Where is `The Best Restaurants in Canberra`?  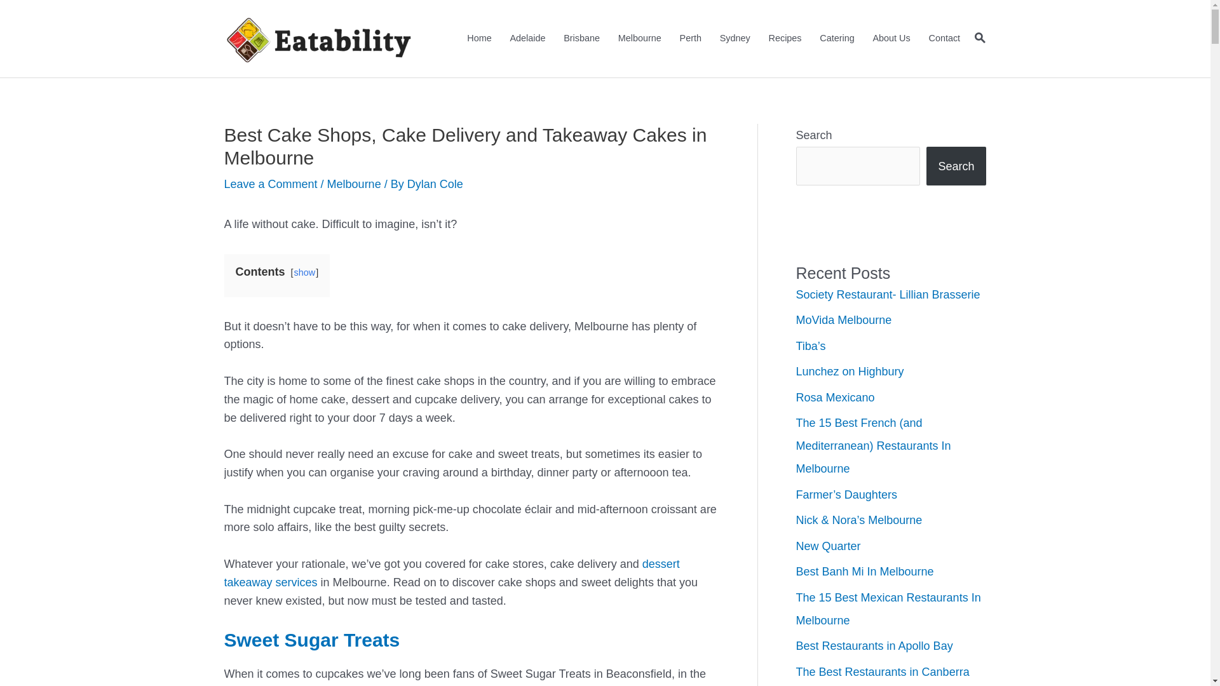
The Best Restaurants in Canberra is located at coordinates (882, 672).